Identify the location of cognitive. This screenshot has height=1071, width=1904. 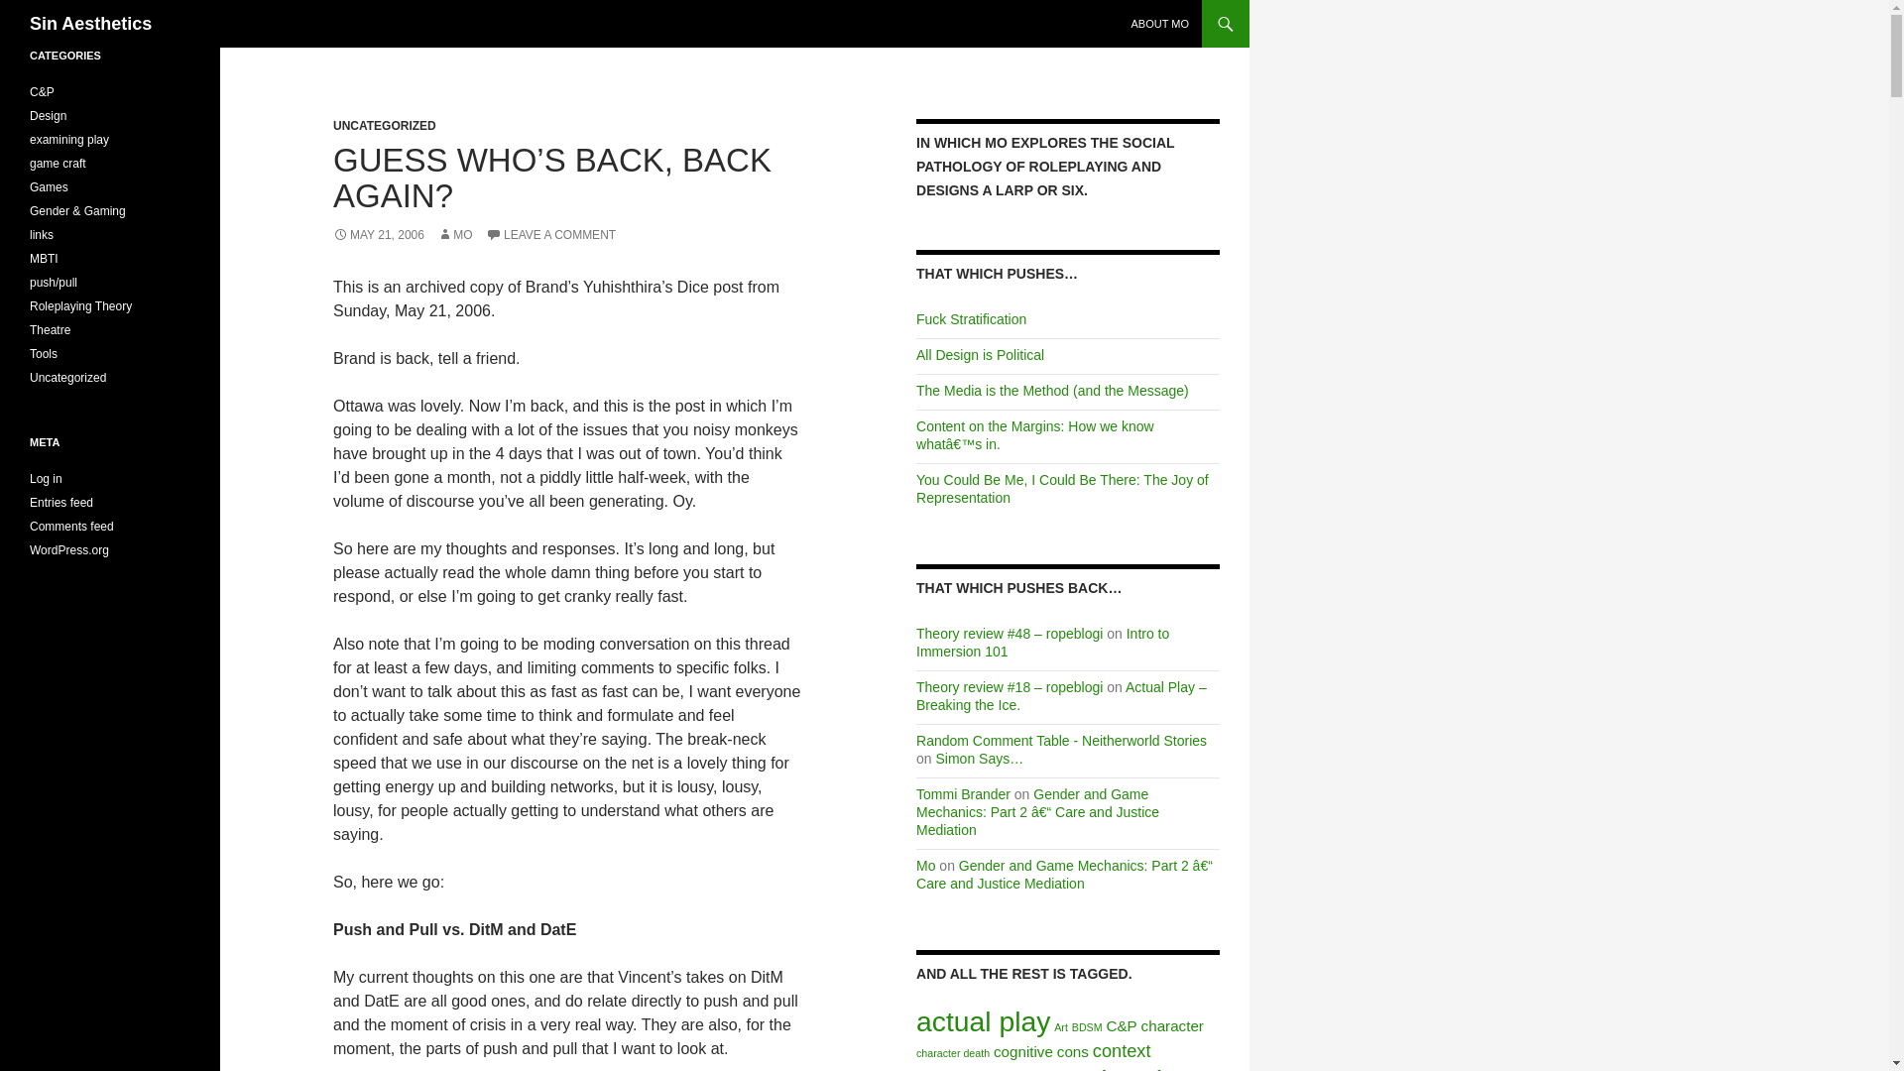
(1023, 1051).